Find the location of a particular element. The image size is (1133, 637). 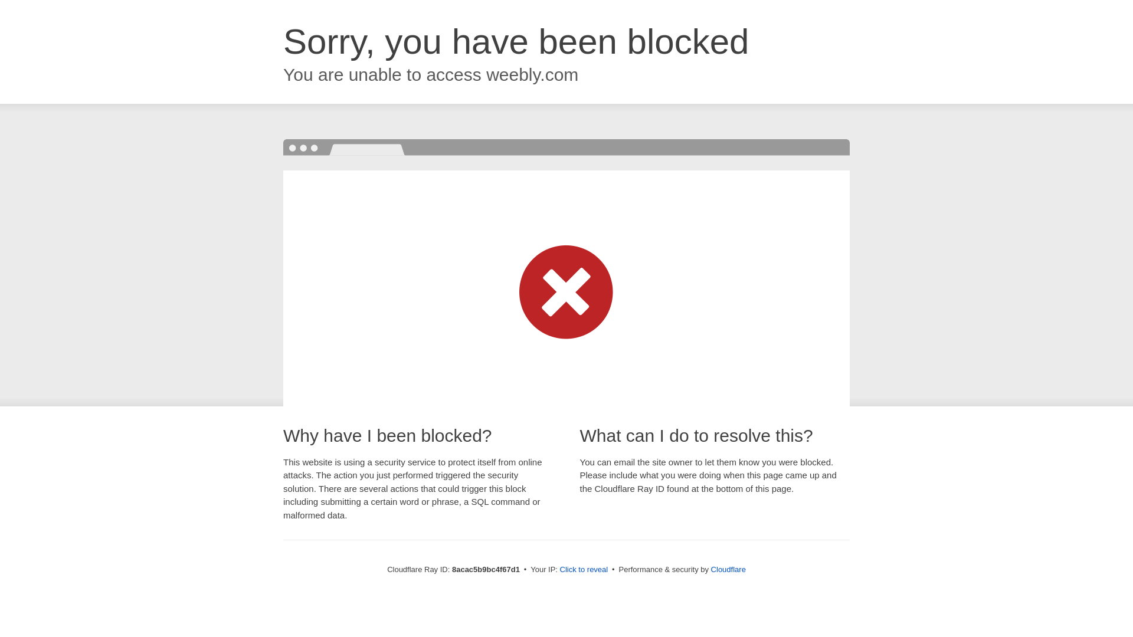

Cloudflare is located at coordinates (728, 569).